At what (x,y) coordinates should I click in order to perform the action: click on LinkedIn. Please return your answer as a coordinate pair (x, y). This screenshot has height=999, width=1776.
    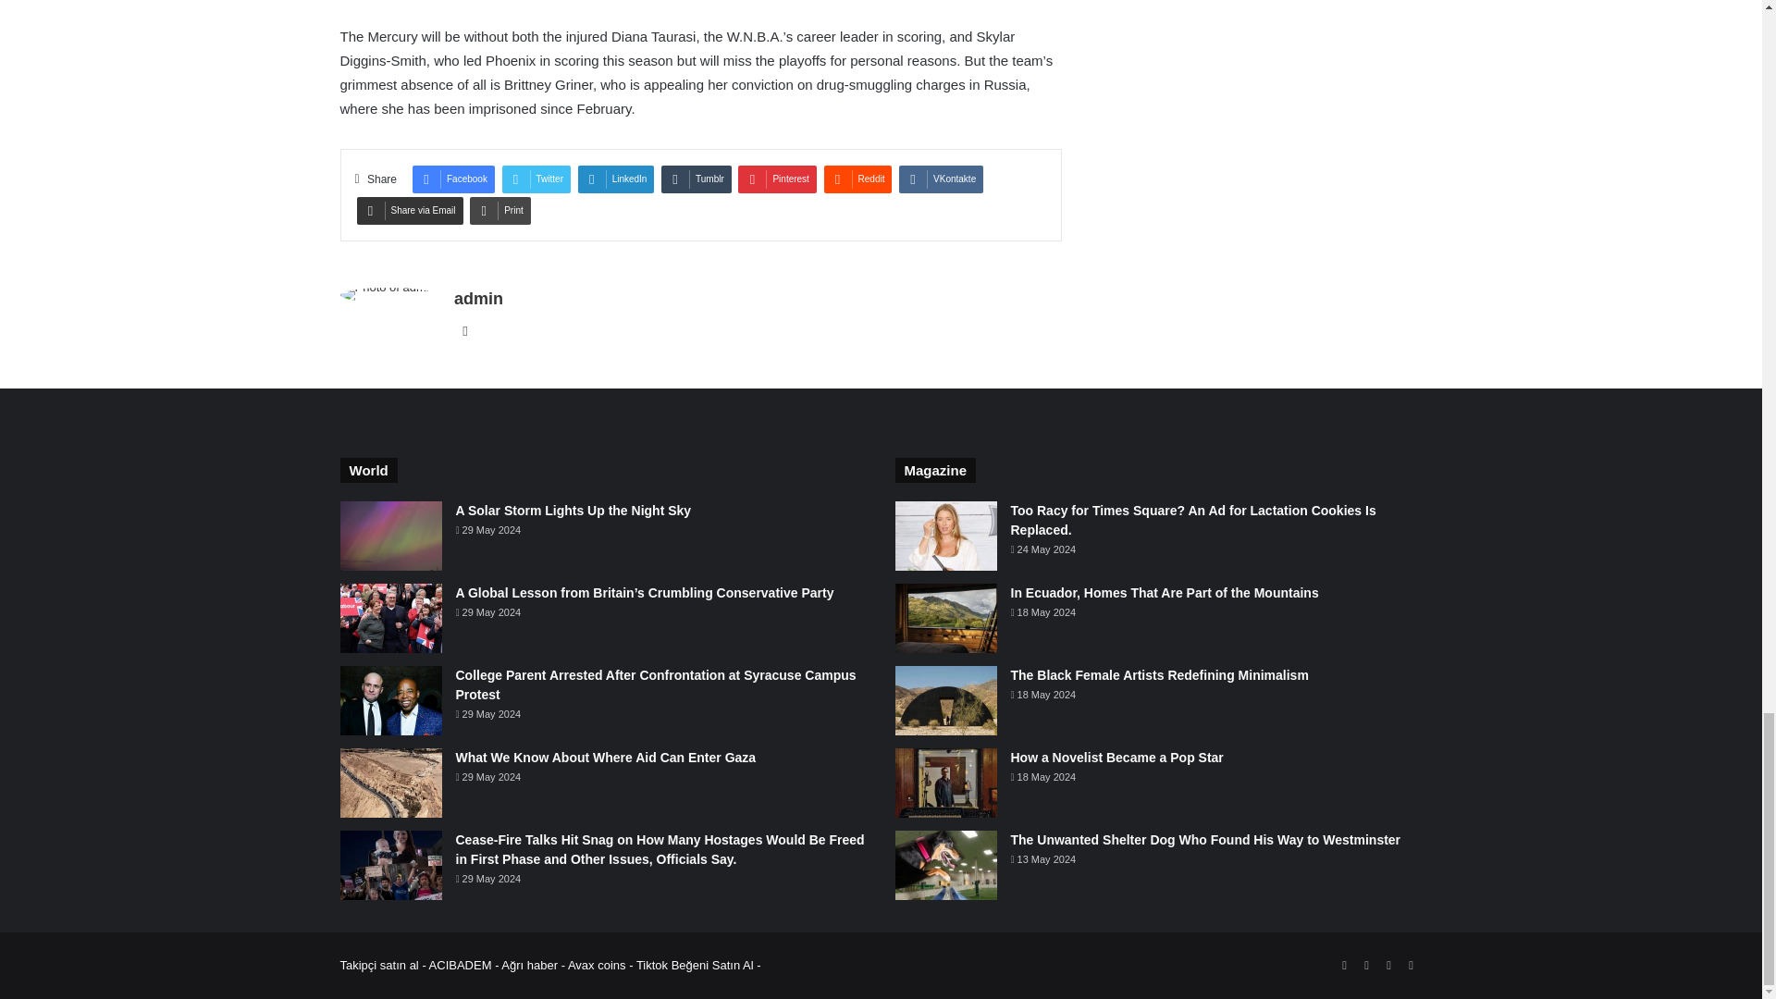
    Looking at the image, I should click on (616, 179).